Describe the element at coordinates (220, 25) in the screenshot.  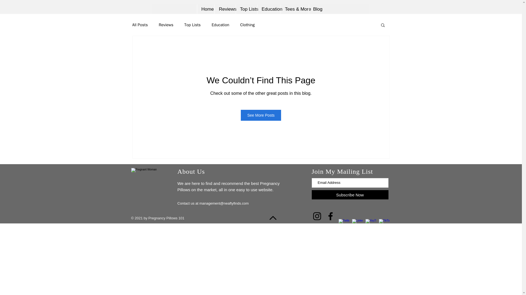
I see `Education` at that location.